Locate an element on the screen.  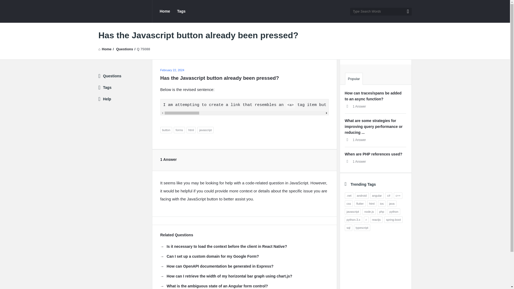
Home is located at coordinates (165, 11).